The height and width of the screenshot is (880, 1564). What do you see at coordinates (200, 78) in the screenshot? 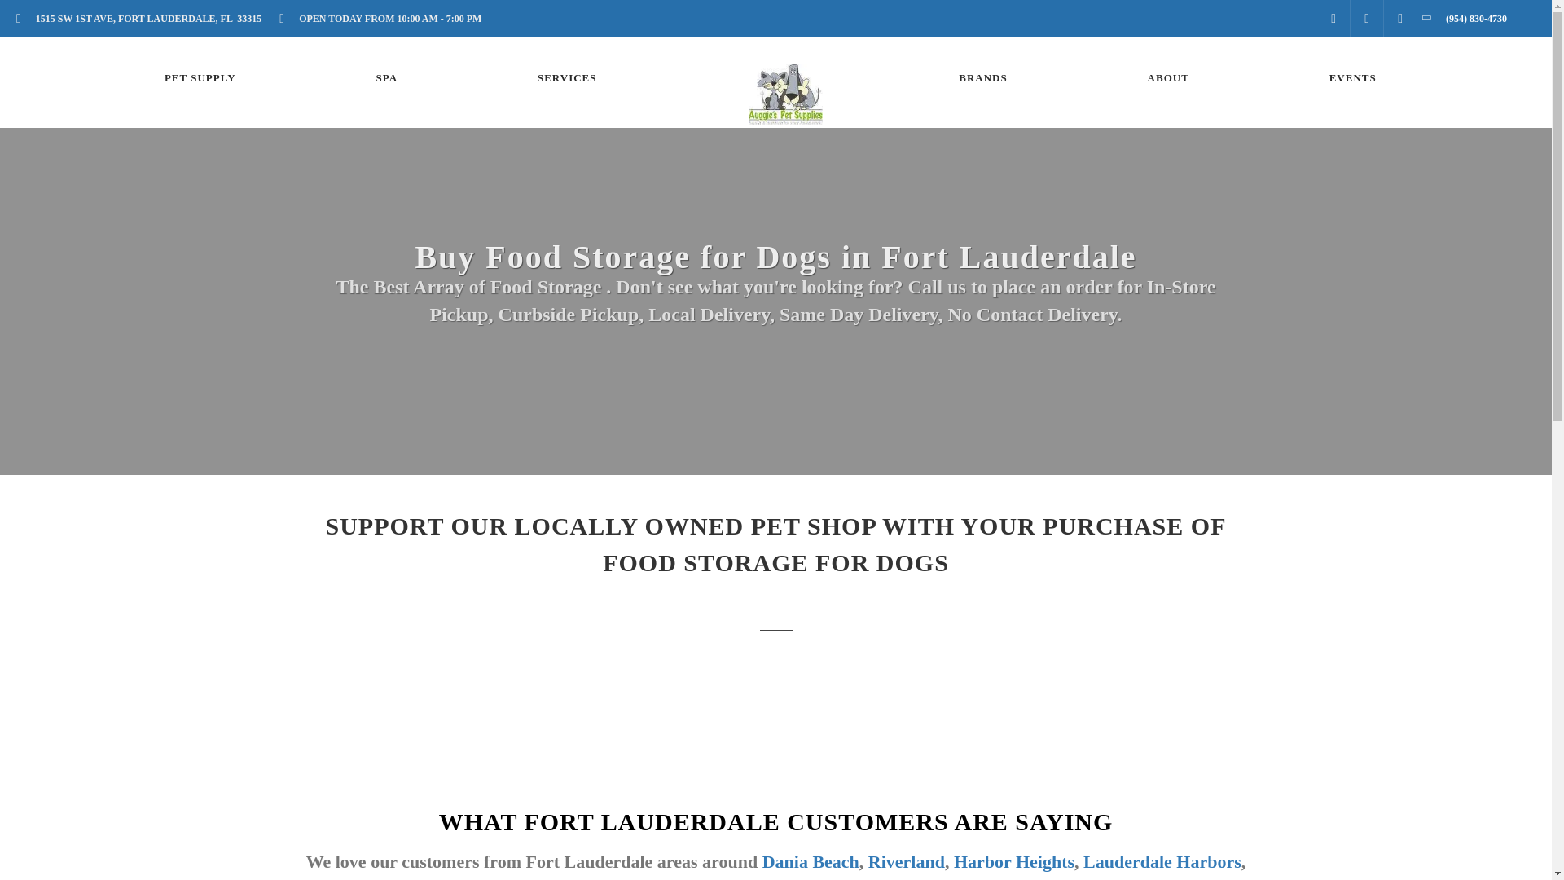
I see `Auggie's Pet Supplies Pet Supply Near Fort Lauderdale` at bounding box center [200, 78].